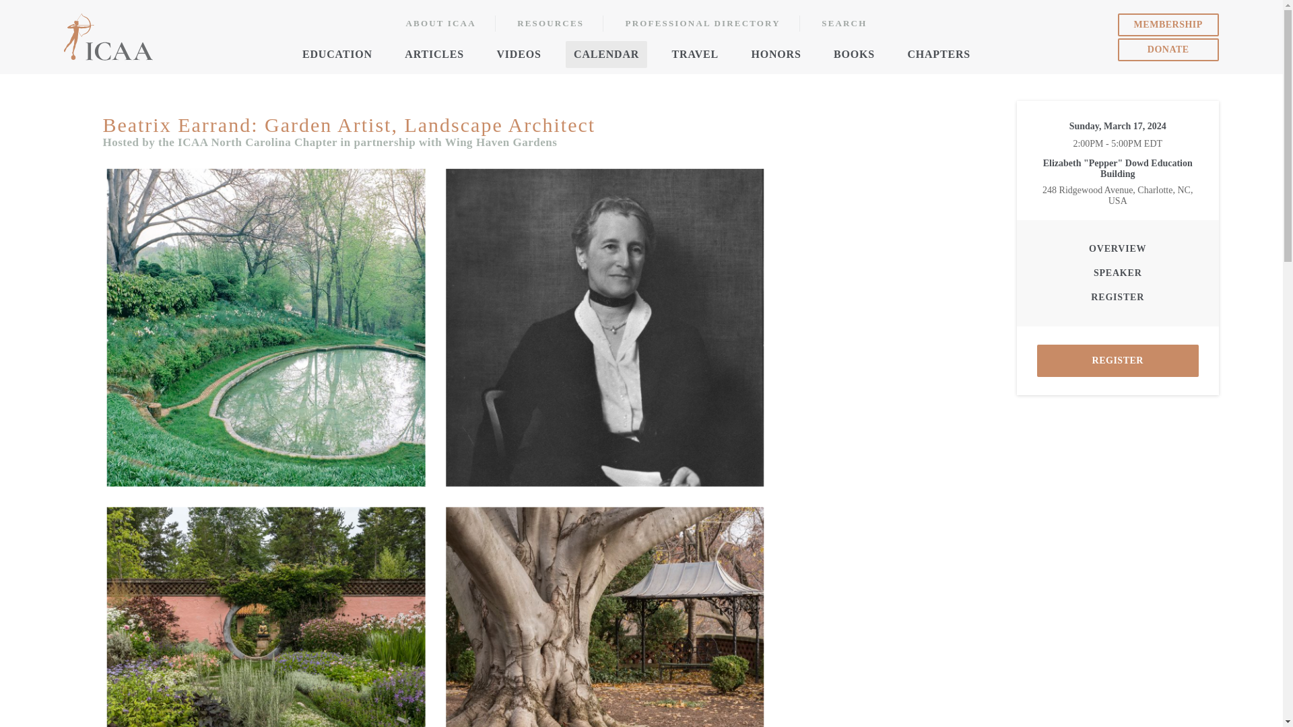 This screenshot has width=1293, height=727. I want to click on TRAVEL, so click(695, 54).